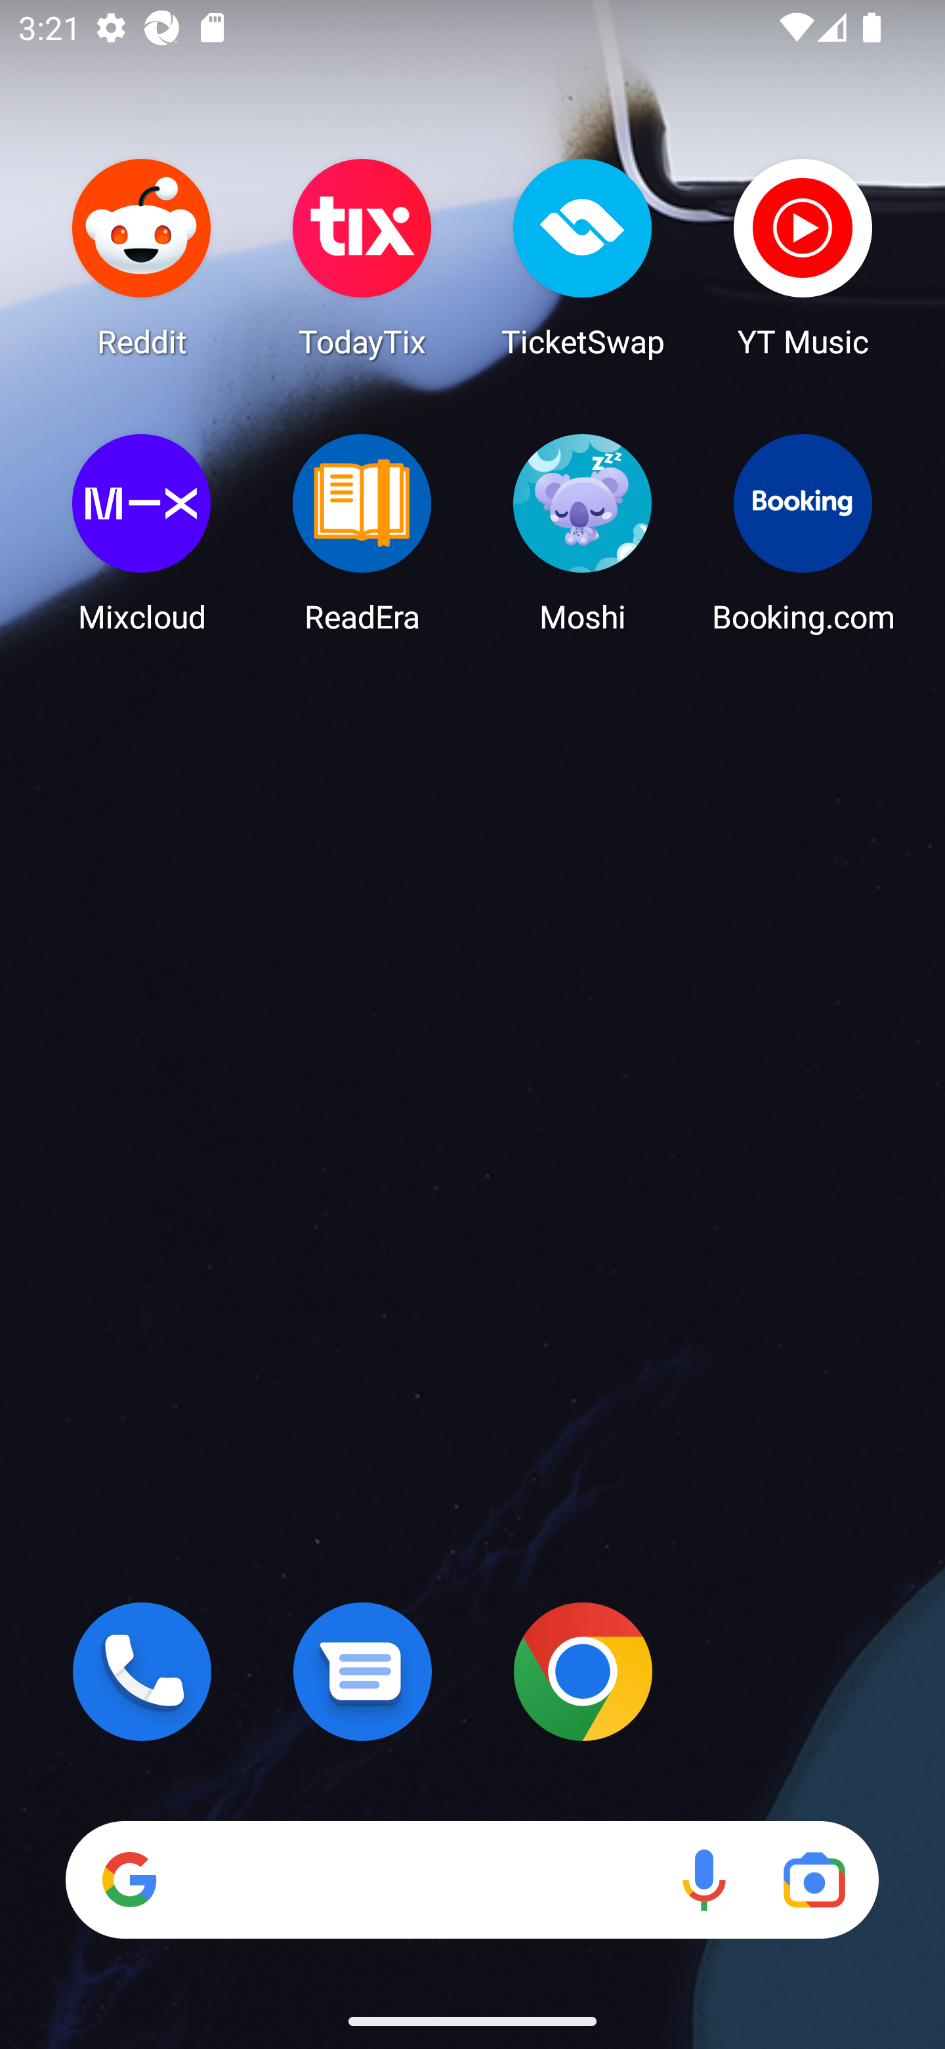 This screenshot has height=2049, width=945. I want to click on Google Lens, so click(814, 1880).